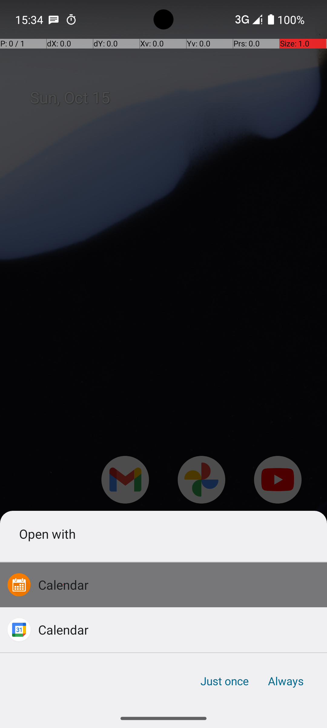 The width and height of the screenshot is (327, 728). What do you see at coordinates (163, 534) in the screenshot?
I see `Open with` at bounding box center [163, 534].